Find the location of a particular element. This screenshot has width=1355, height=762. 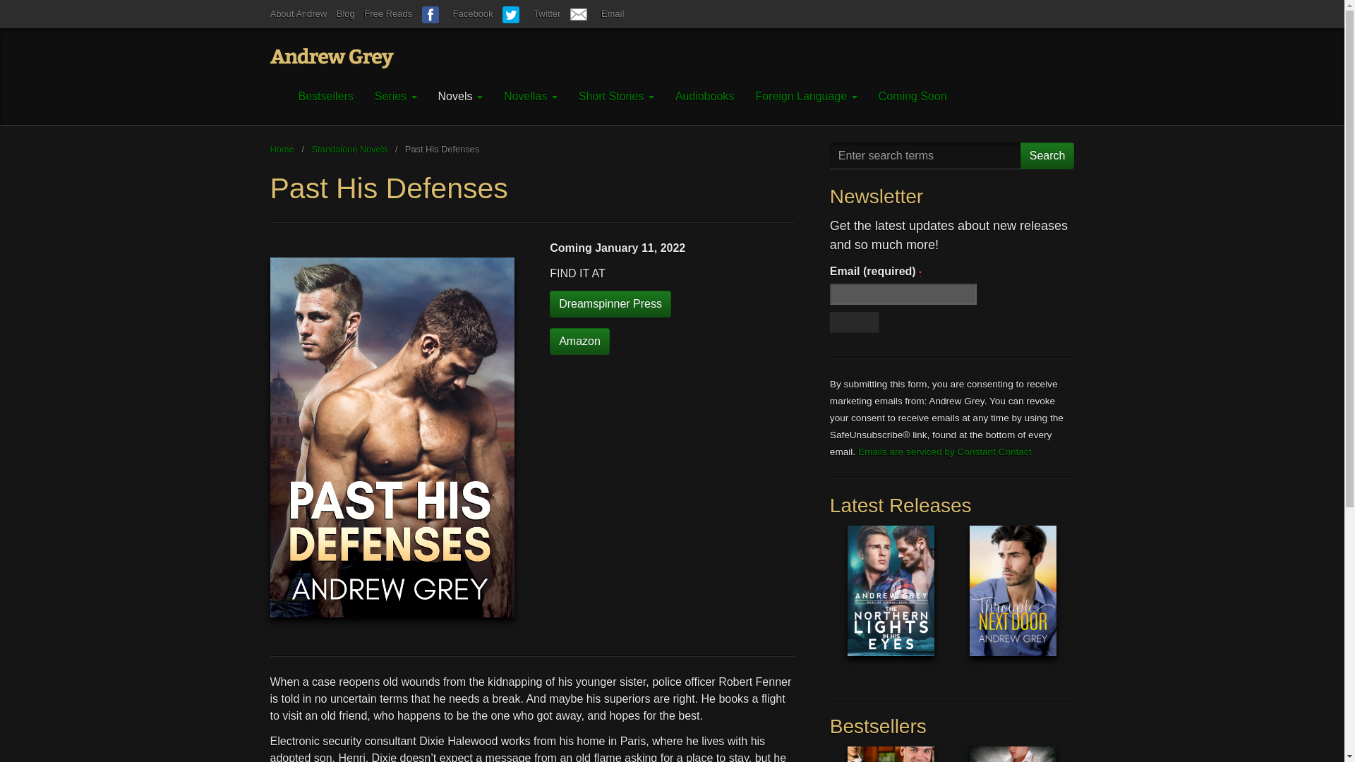

Like Andrew on Facebook is located at coordinates (457, 13).